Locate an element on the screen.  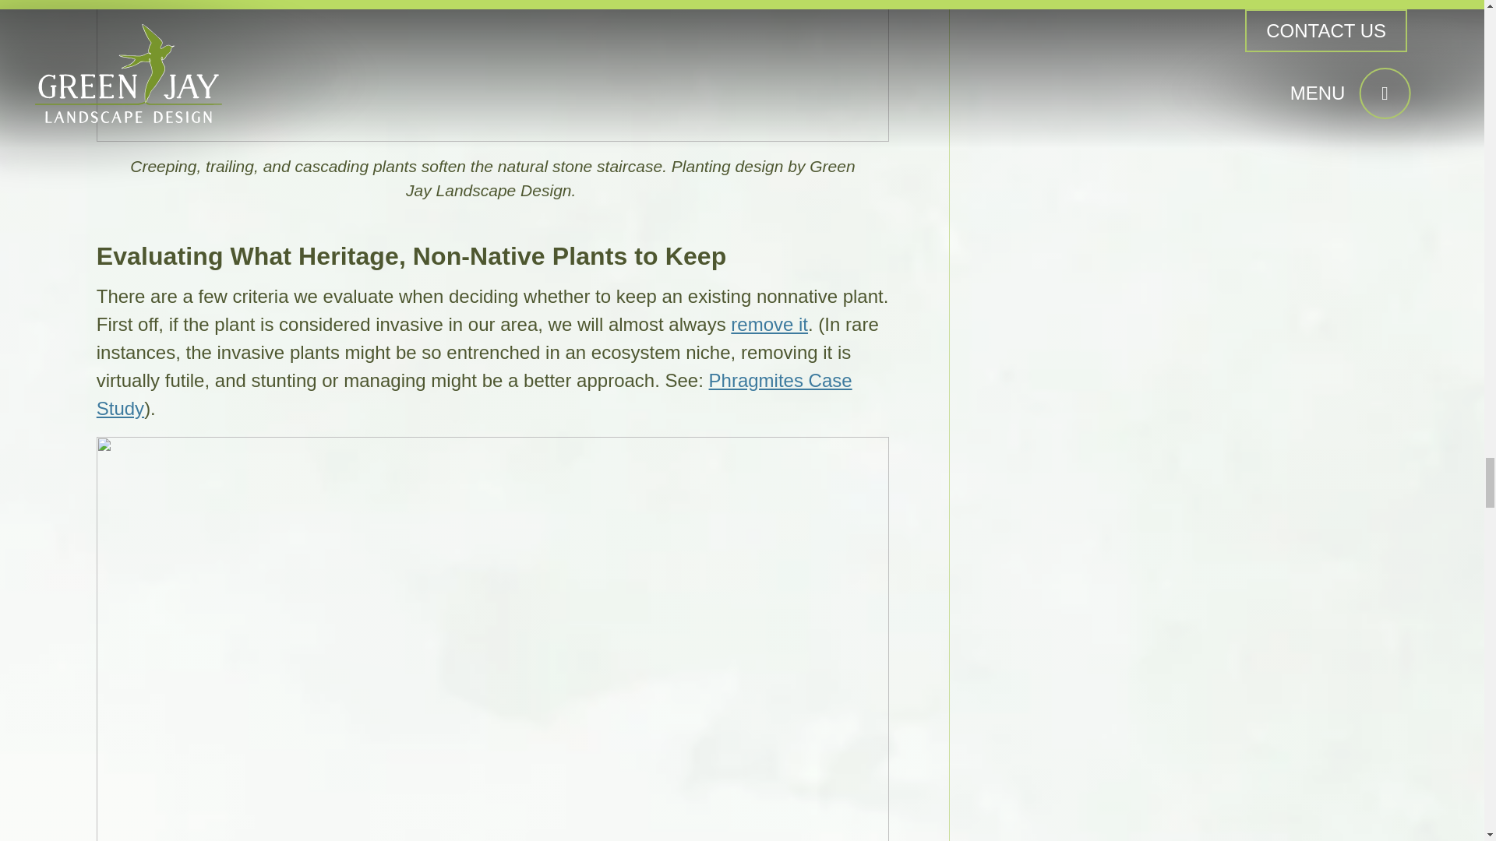
Phragmites Case Study is located at coordinates (475, 393).